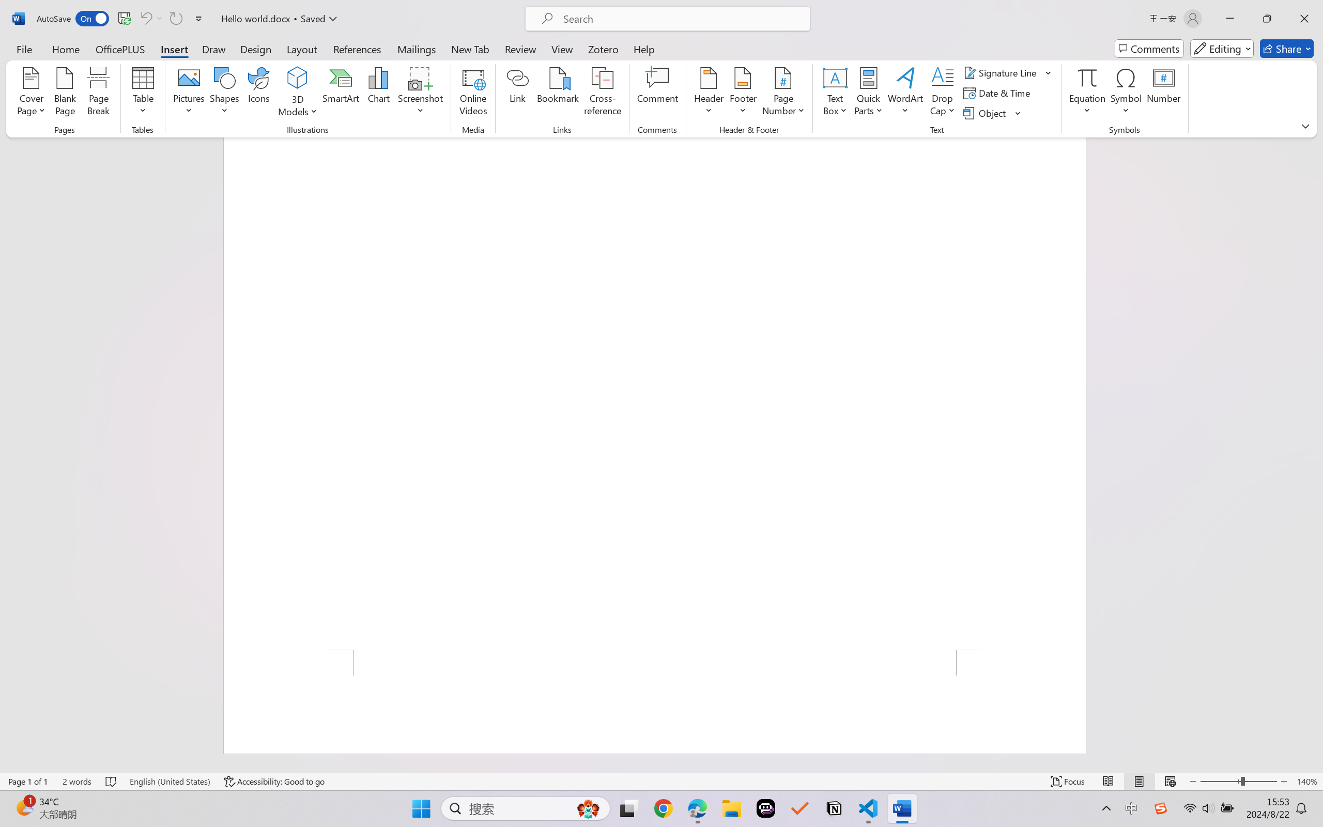 This screenshot has width=1323, height=827. What do you see at coordinates (1222, 49) in the screenshot?
I see `Mode` at bounding box center [1222, 49].